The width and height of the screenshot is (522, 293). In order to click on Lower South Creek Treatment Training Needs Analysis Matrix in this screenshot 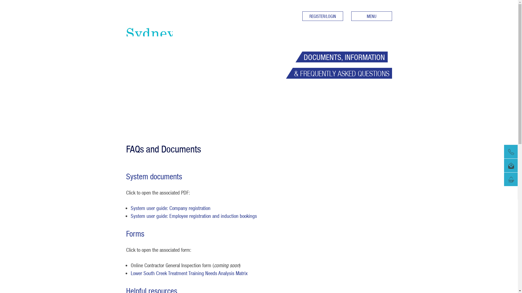, I will do `click(189, 273)`.